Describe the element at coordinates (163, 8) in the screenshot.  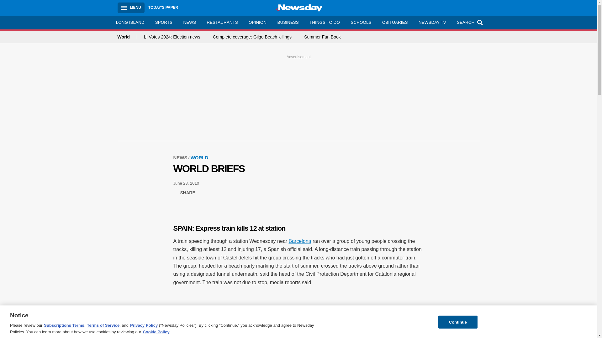
I see `TODAY'S PAPER` at that location.